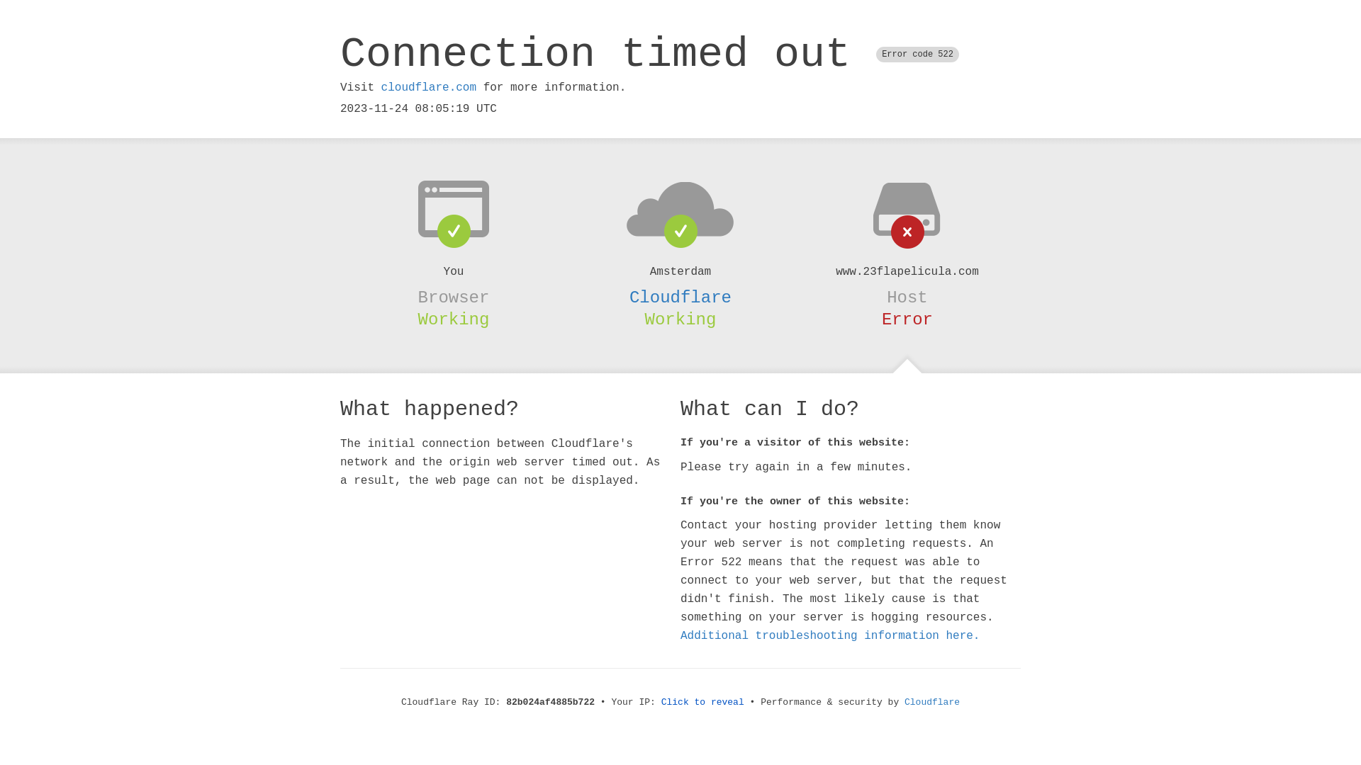  I want to click on cloudflare.com, so click(429, 88).